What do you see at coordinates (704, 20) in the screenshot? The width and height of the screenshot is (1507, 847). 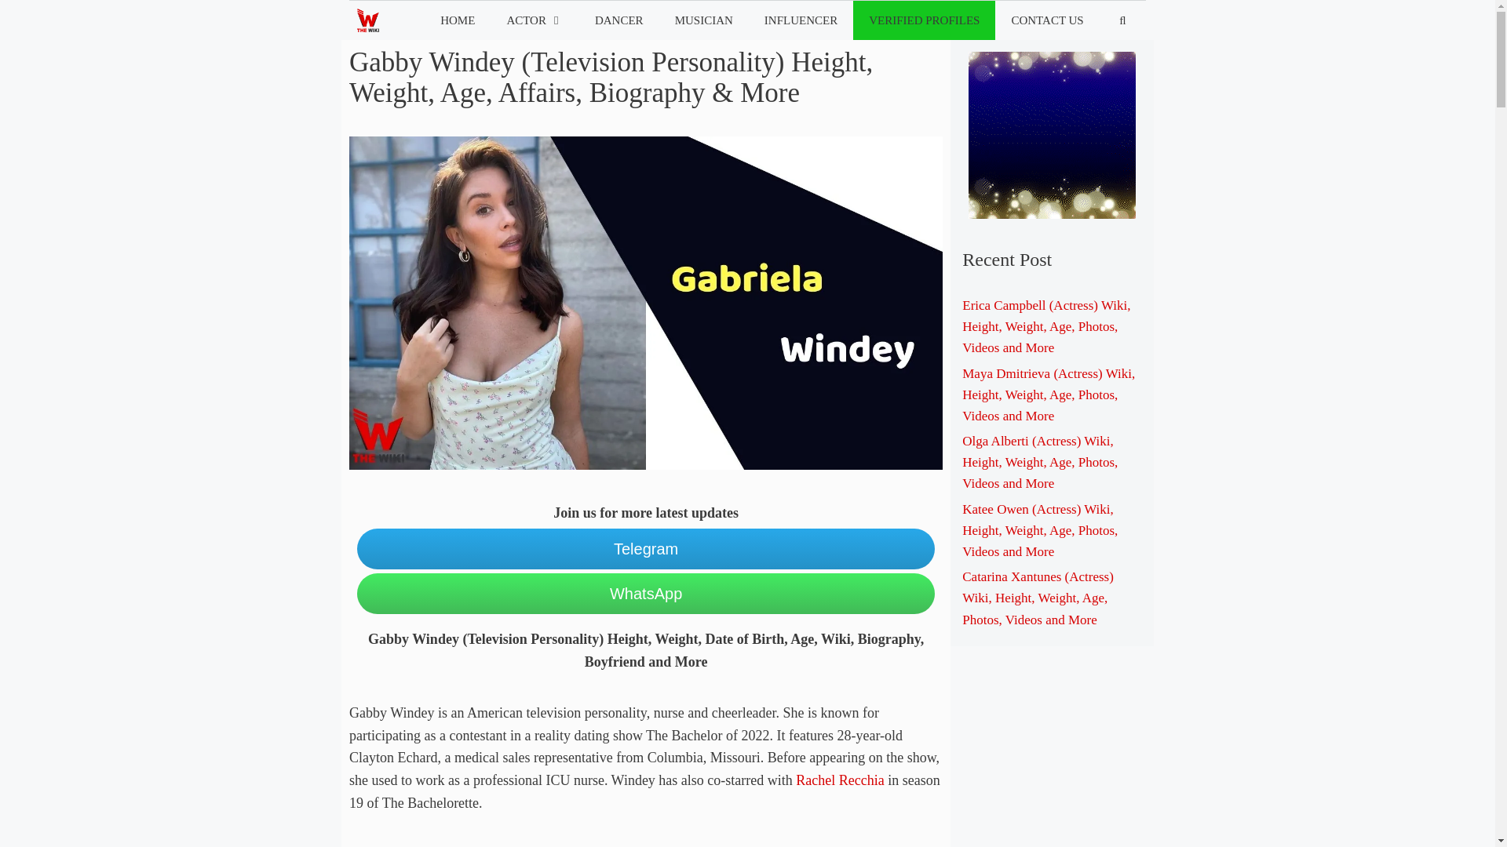 I see `MUSICIAN` at bounding box center [704, 20].